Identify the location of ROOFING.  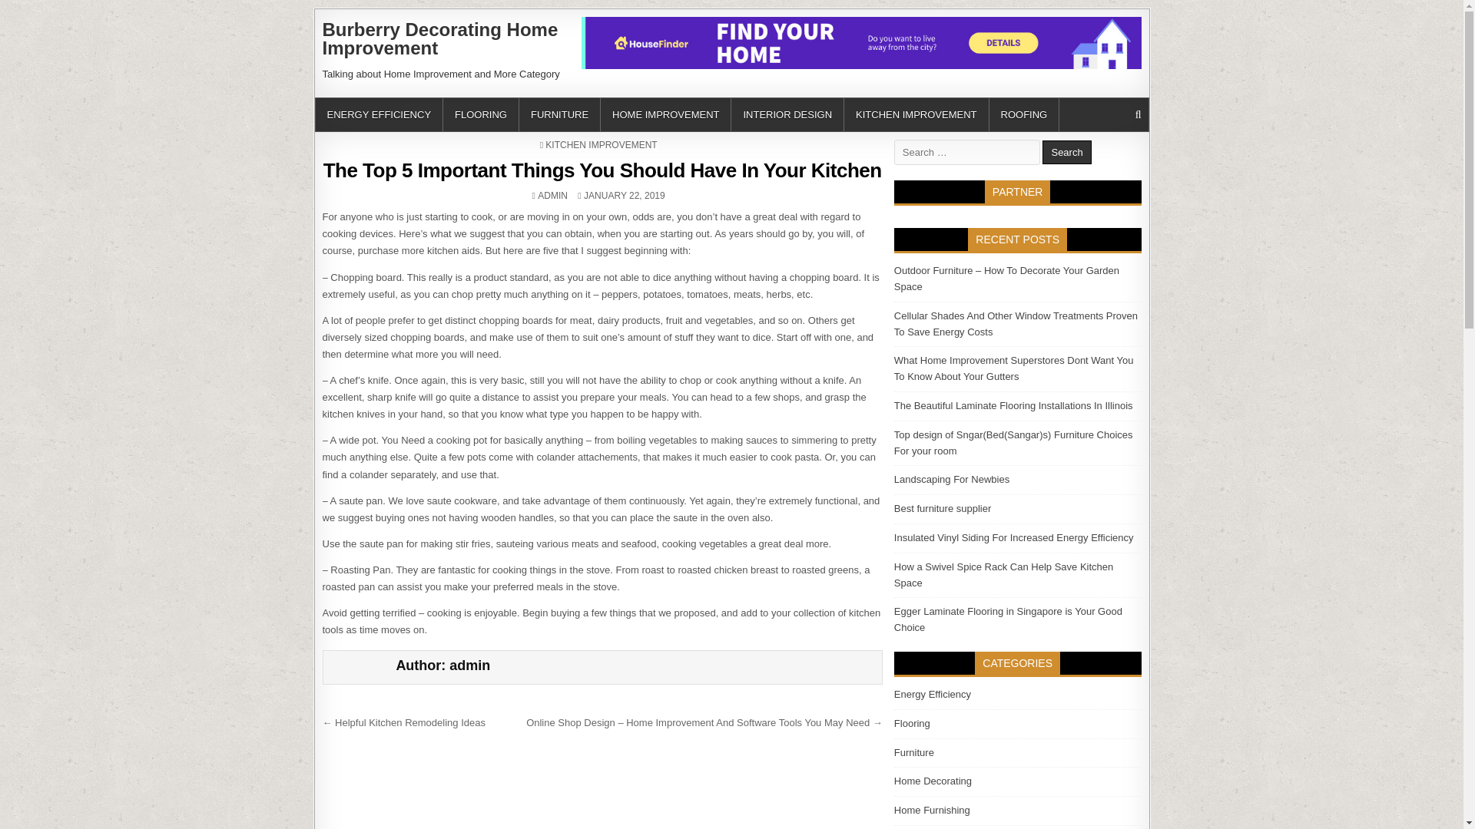
(553, 196).